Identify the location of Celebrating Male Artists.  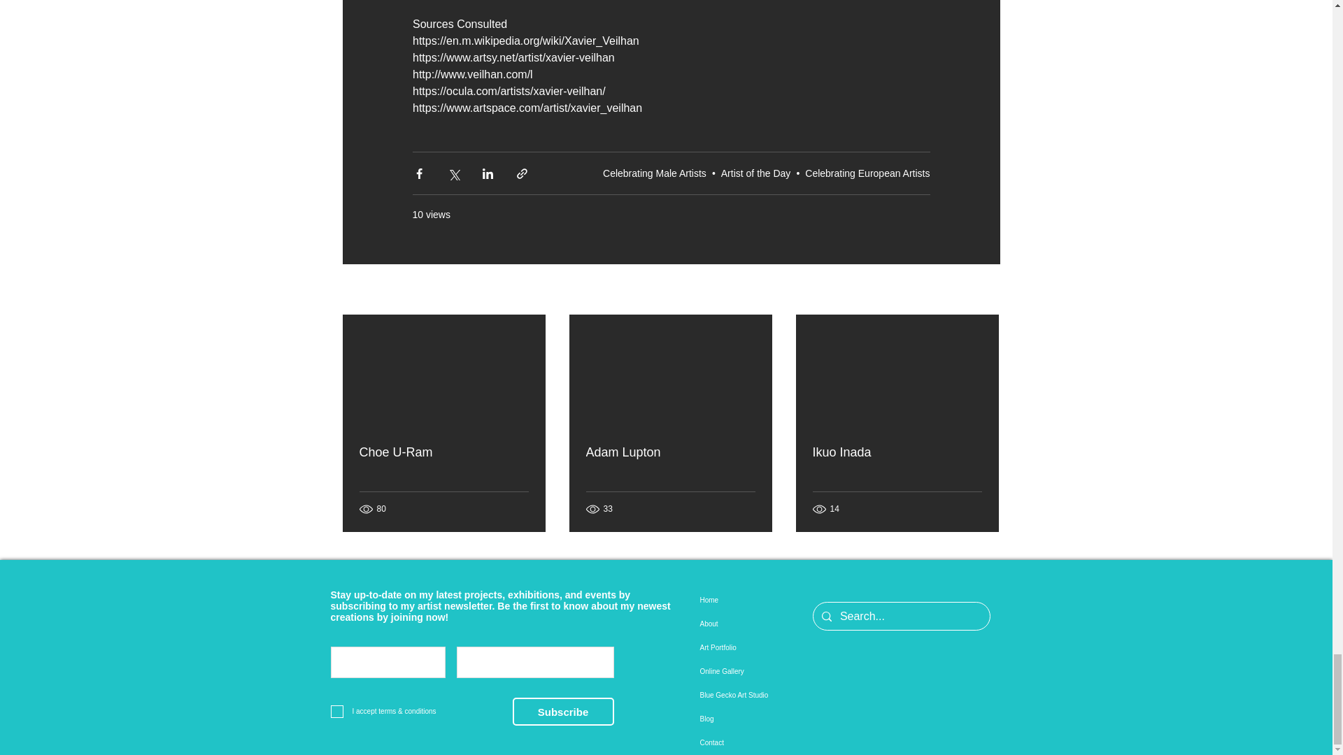
(655, 173).